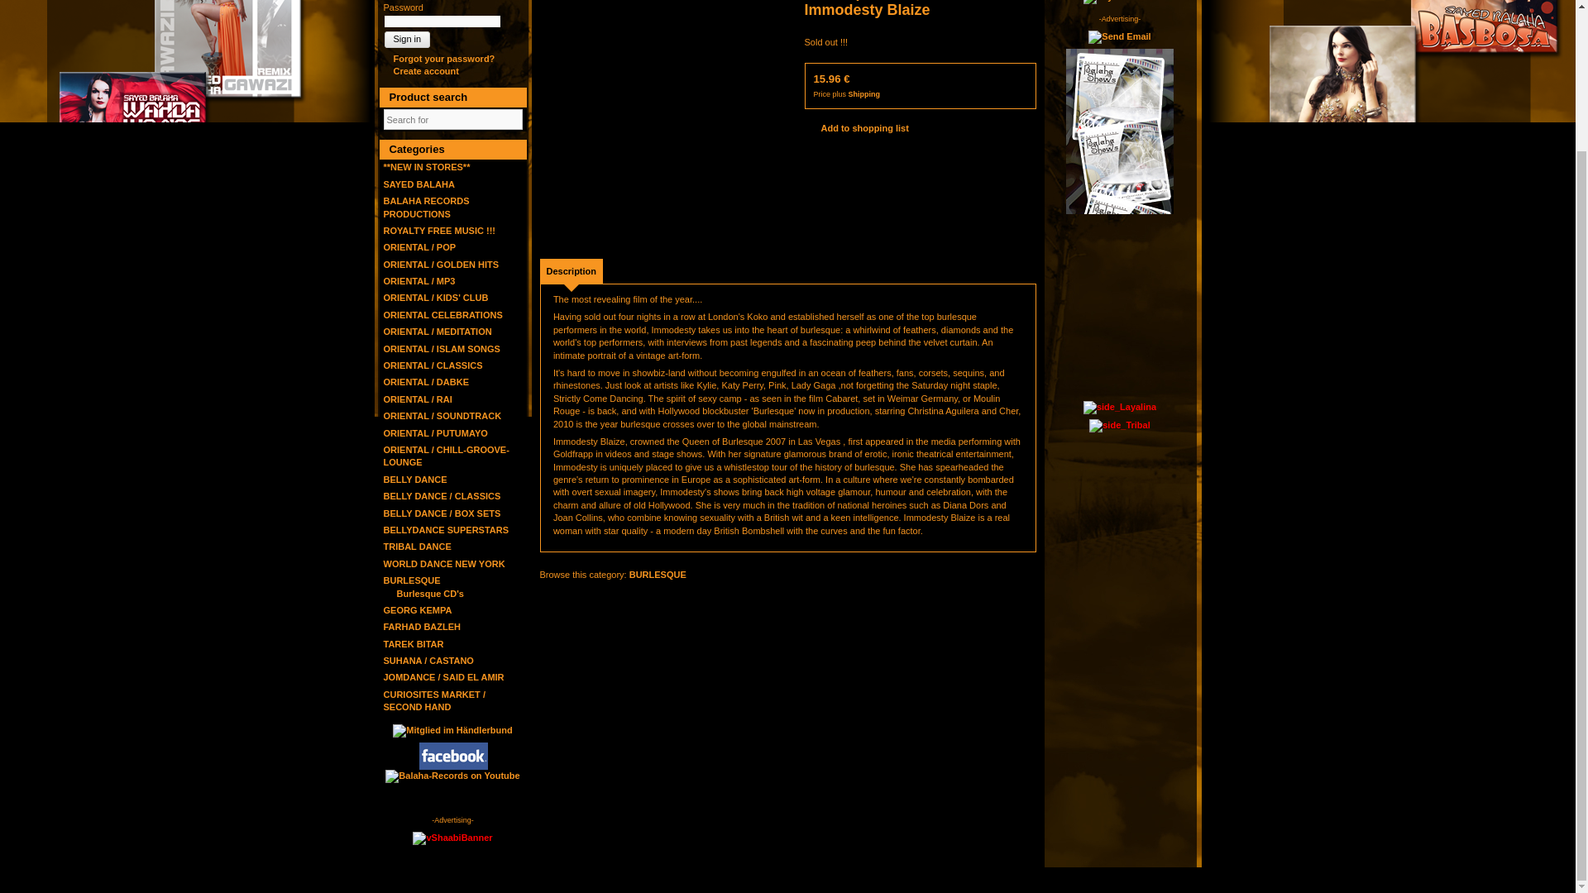 The height and width of the screenshot is (893, 1588). I want to click on Start search, so click(508, 119).